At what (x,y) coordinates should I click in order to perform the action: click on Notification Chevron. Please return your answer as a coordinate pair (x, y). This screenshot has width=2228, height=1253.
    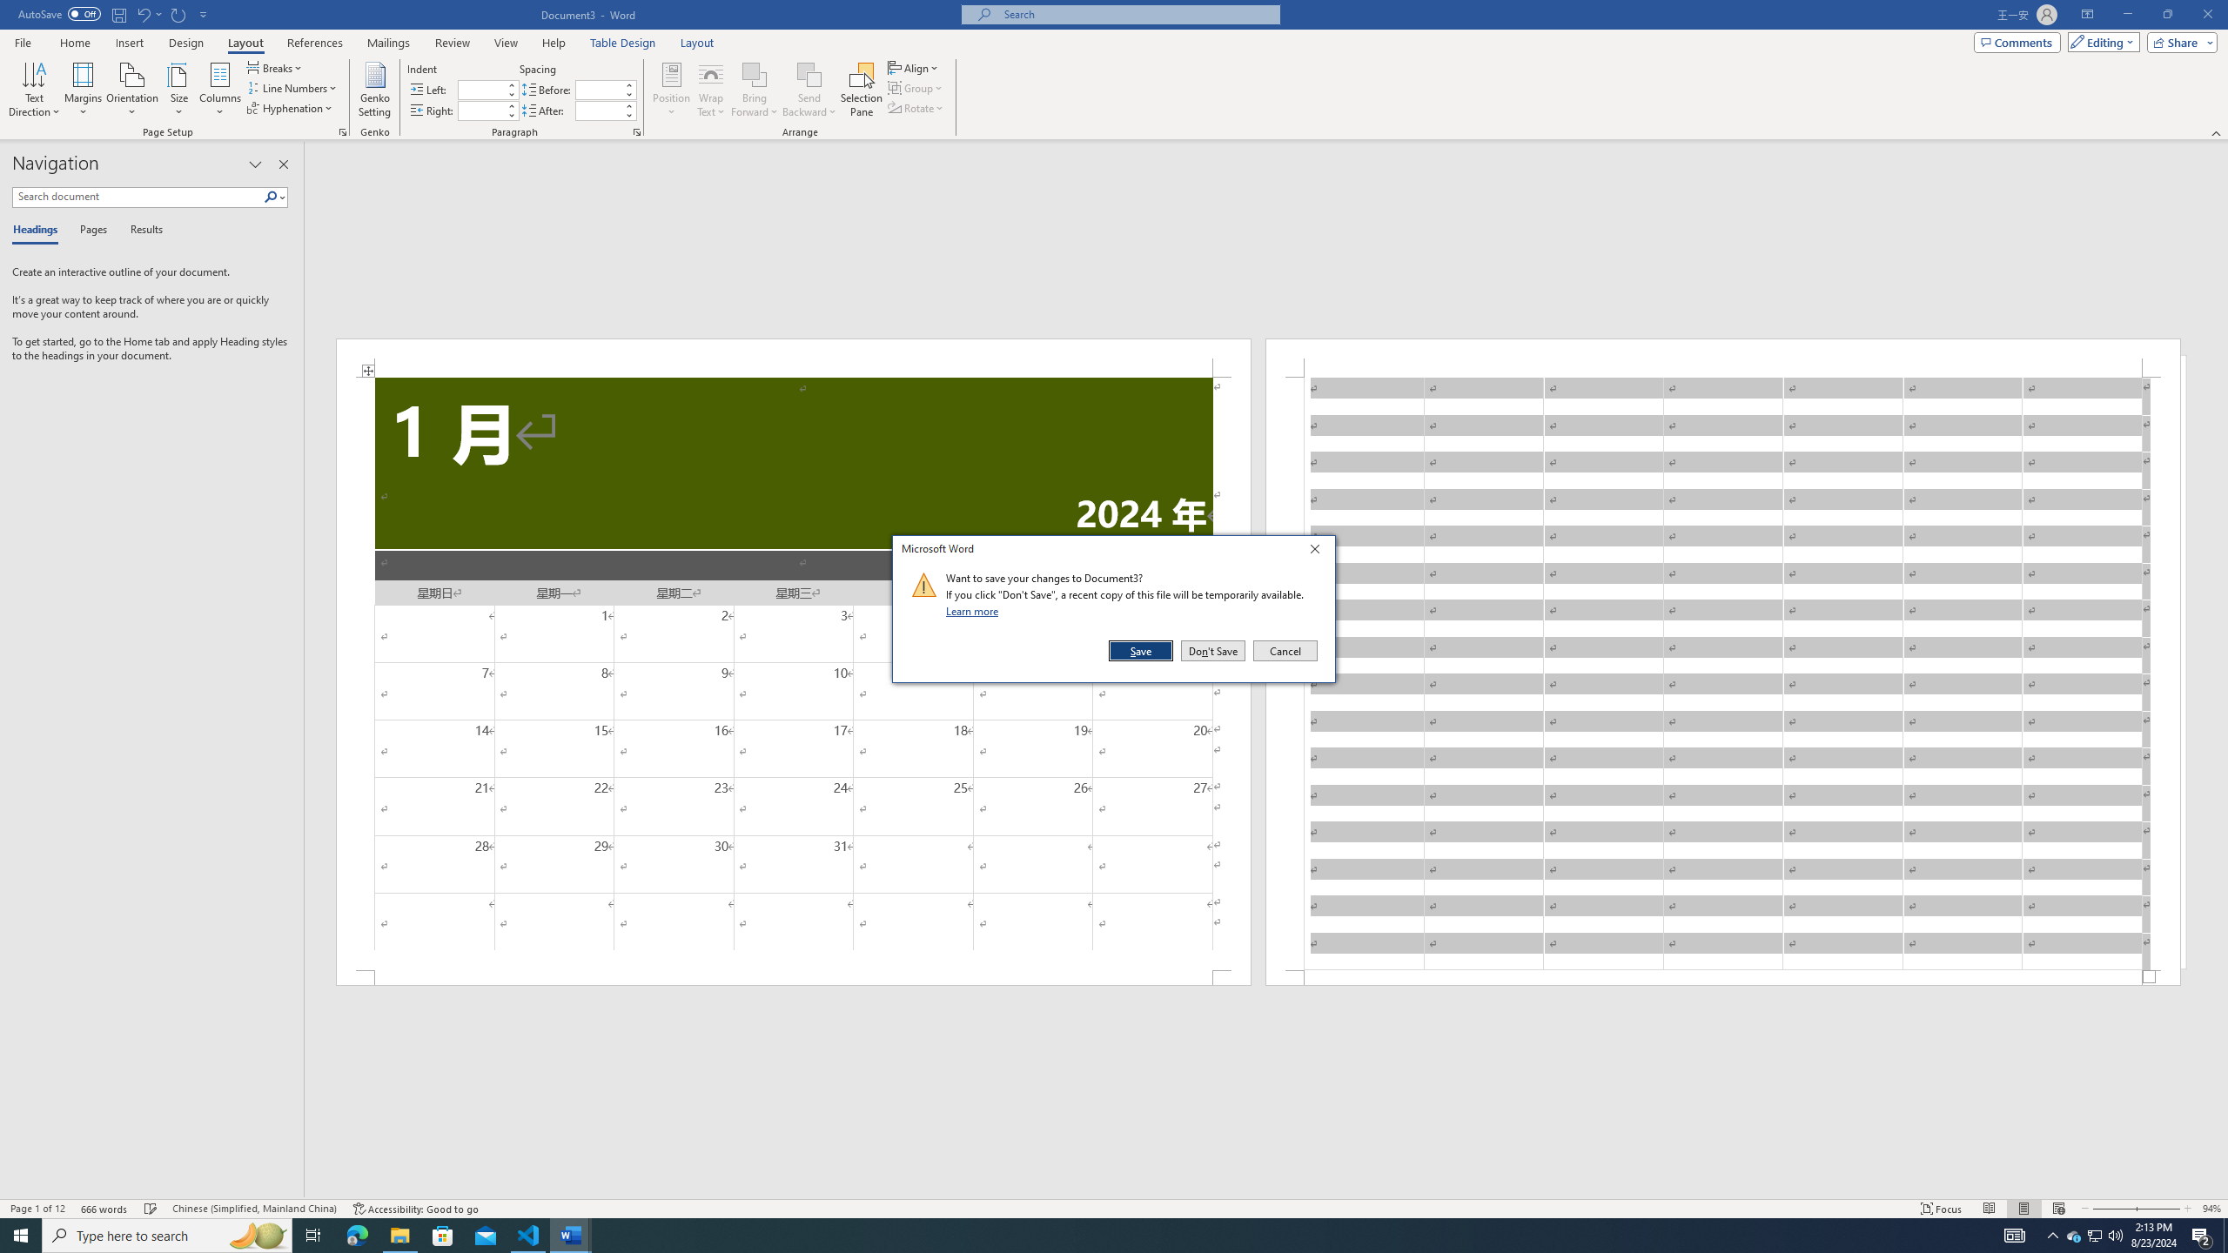
    Looking at the image, I should click on (2052, 1236).